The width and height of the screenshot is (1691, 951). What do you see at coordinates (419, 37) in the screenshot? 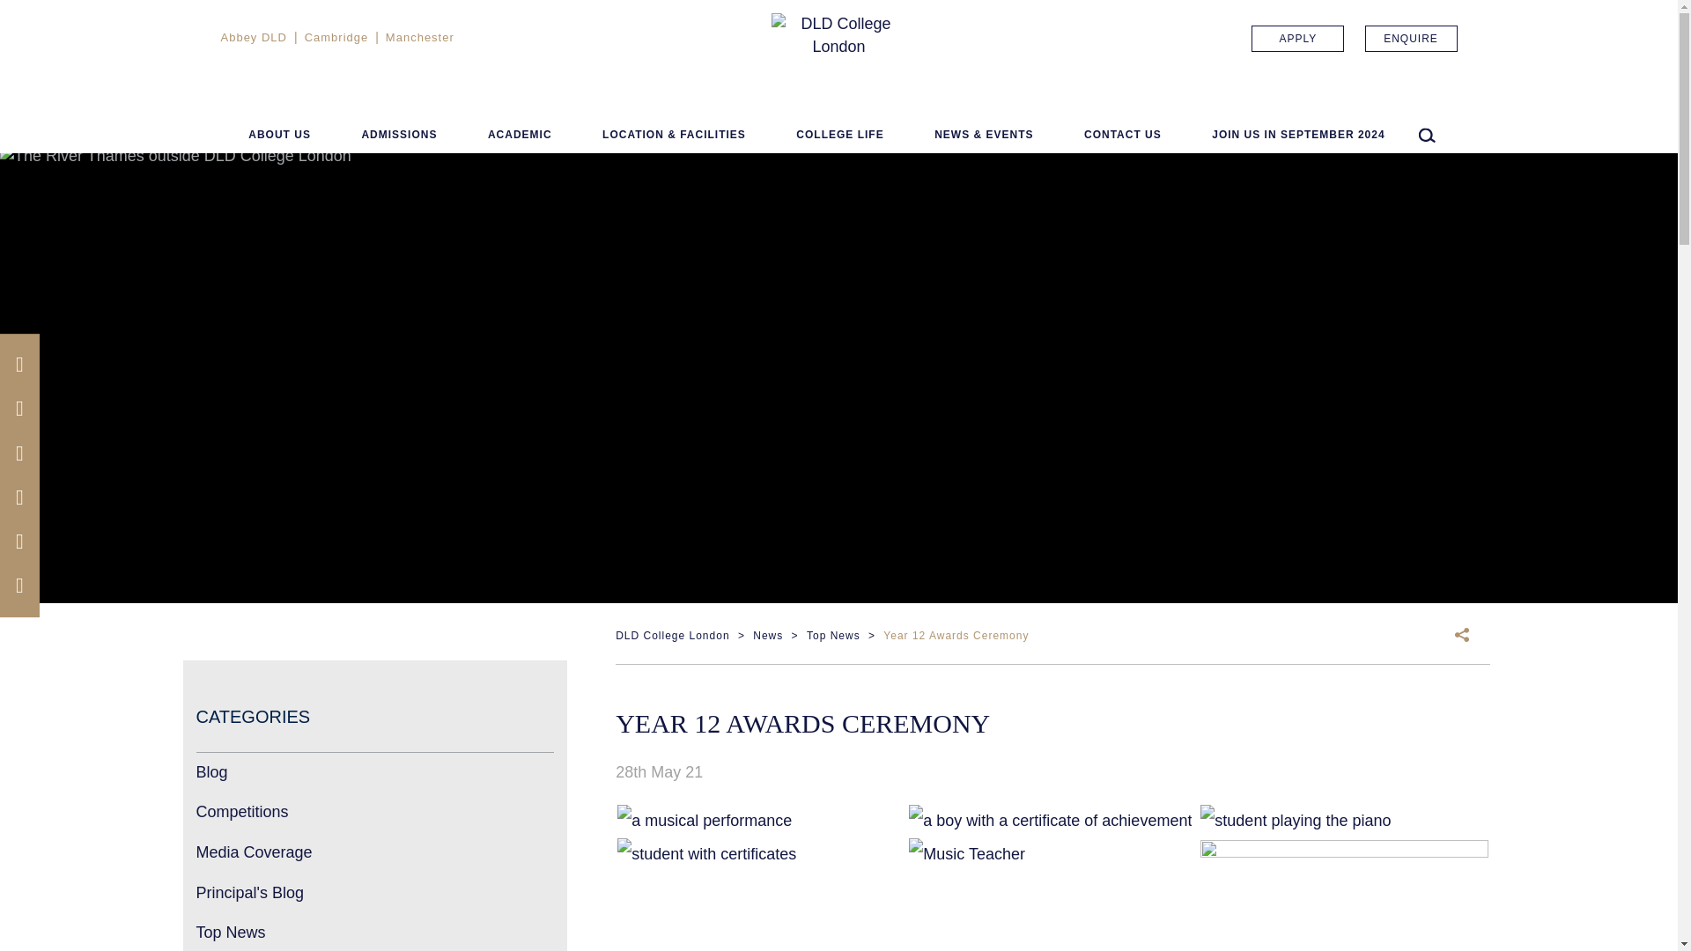
I see `Manchester` at bounding box center [419, 37].